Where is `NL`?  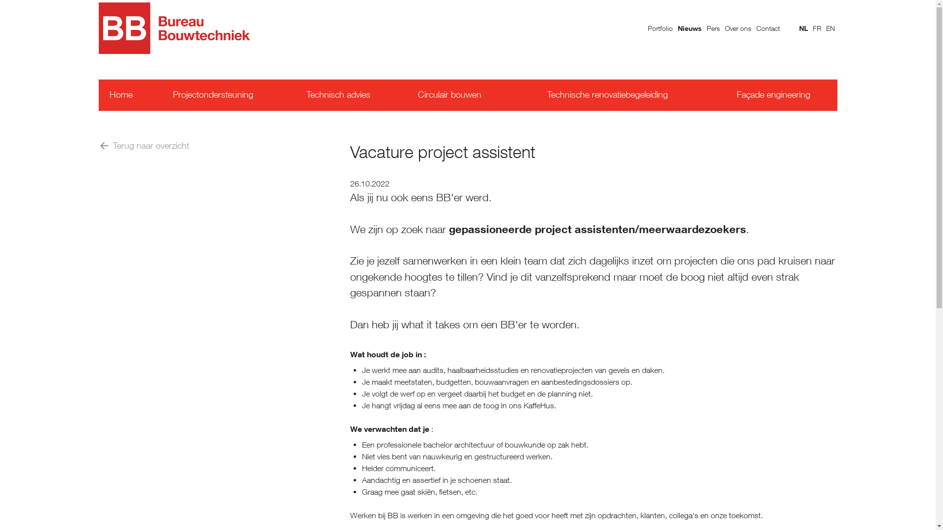 NL is located at coordinates (804, 28).